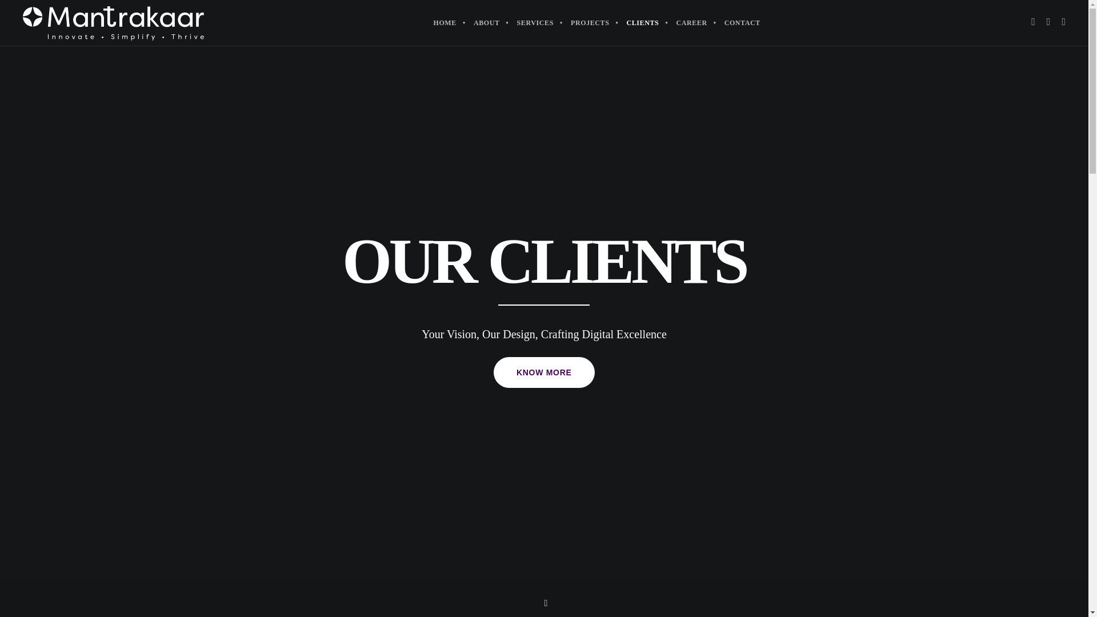  What do you see at coordinates (590, 23) in the screenshot?
I see `PROJECTS` at bounding box center [590, 23].